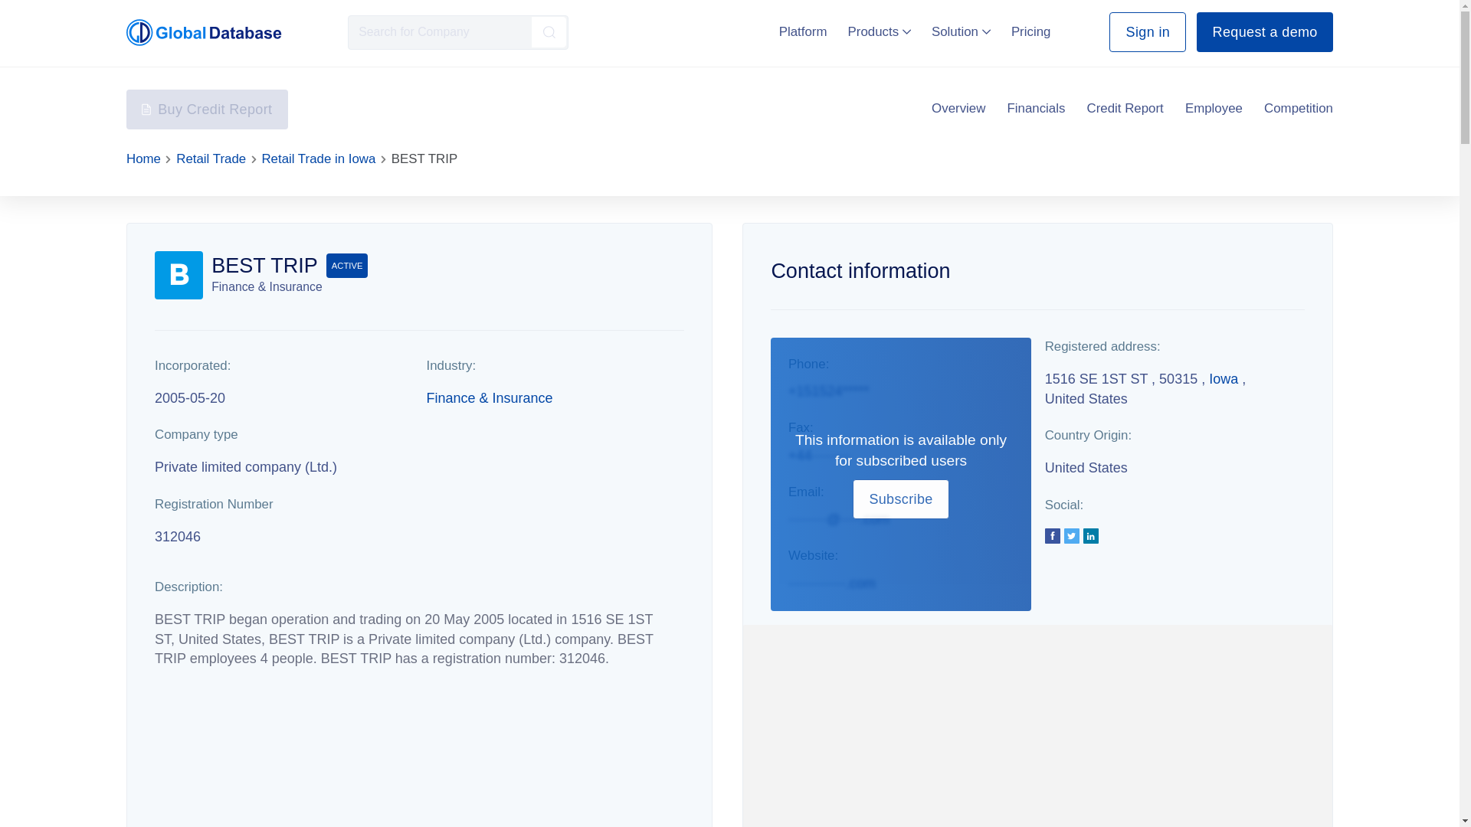  What do you see at coordinates (1031, 31) in the screenshot?
I see `Pricing` at bounding box center [1031, 31].